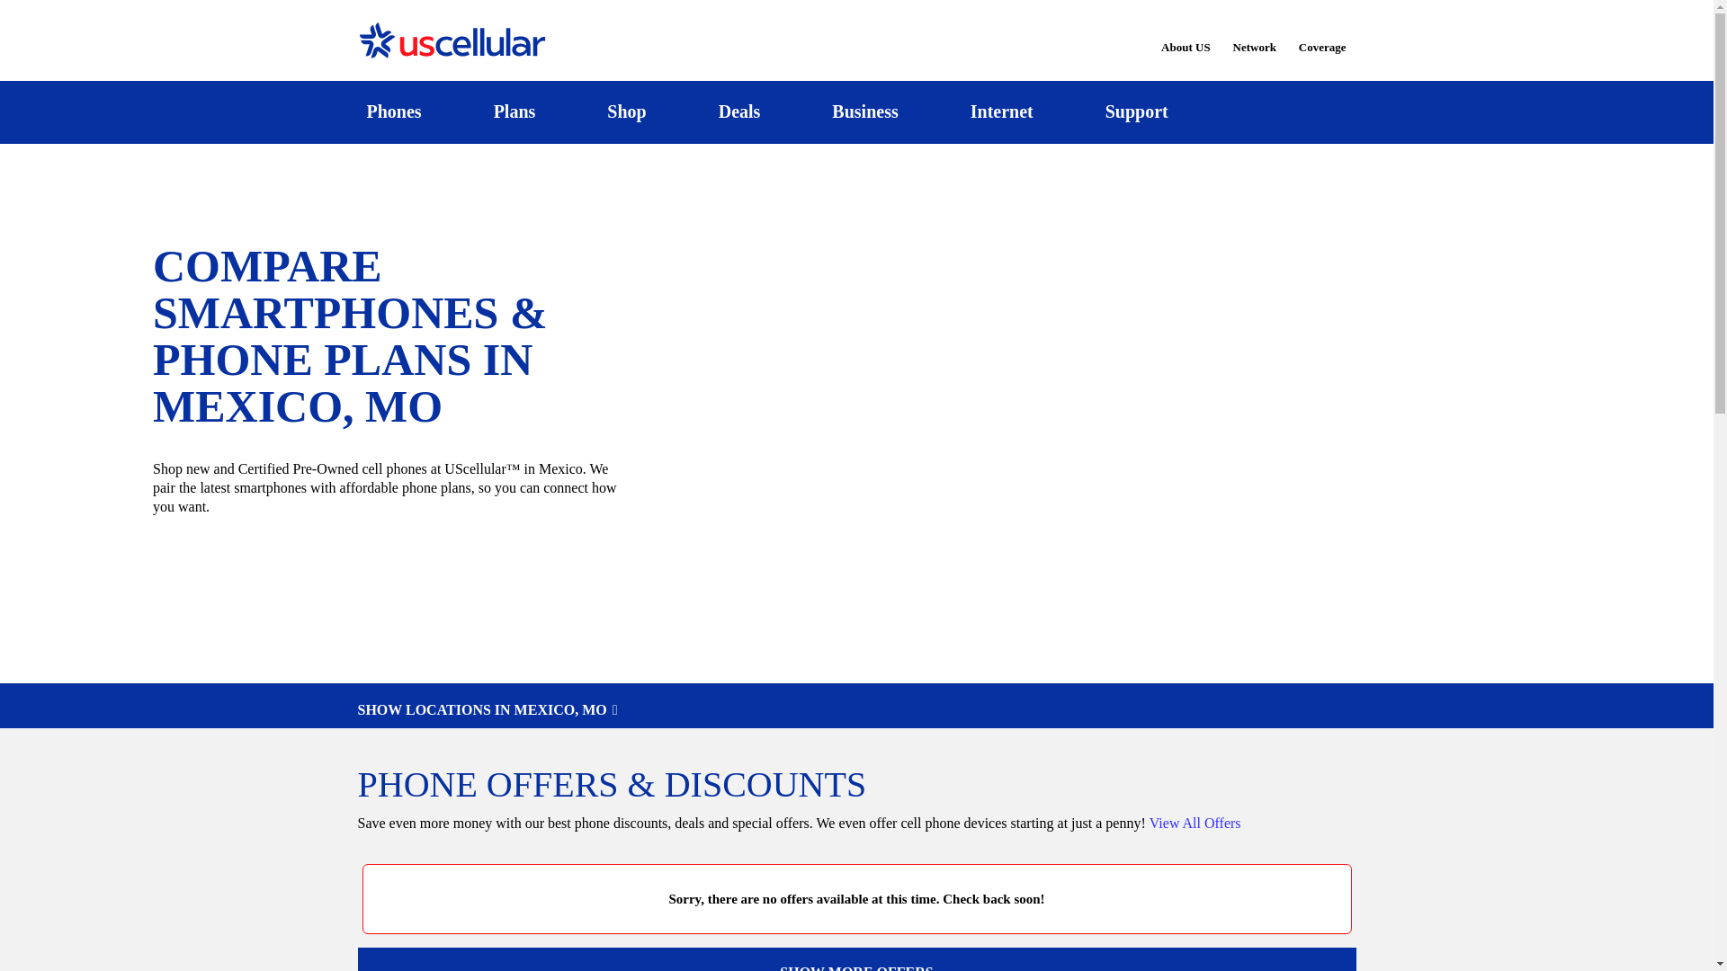 The height and width of the screenshot is (971, 1727). What do you see at coordinates (1323, 34) in the screenshot?
I see `Coverage` at bounding box center [1323, 34].